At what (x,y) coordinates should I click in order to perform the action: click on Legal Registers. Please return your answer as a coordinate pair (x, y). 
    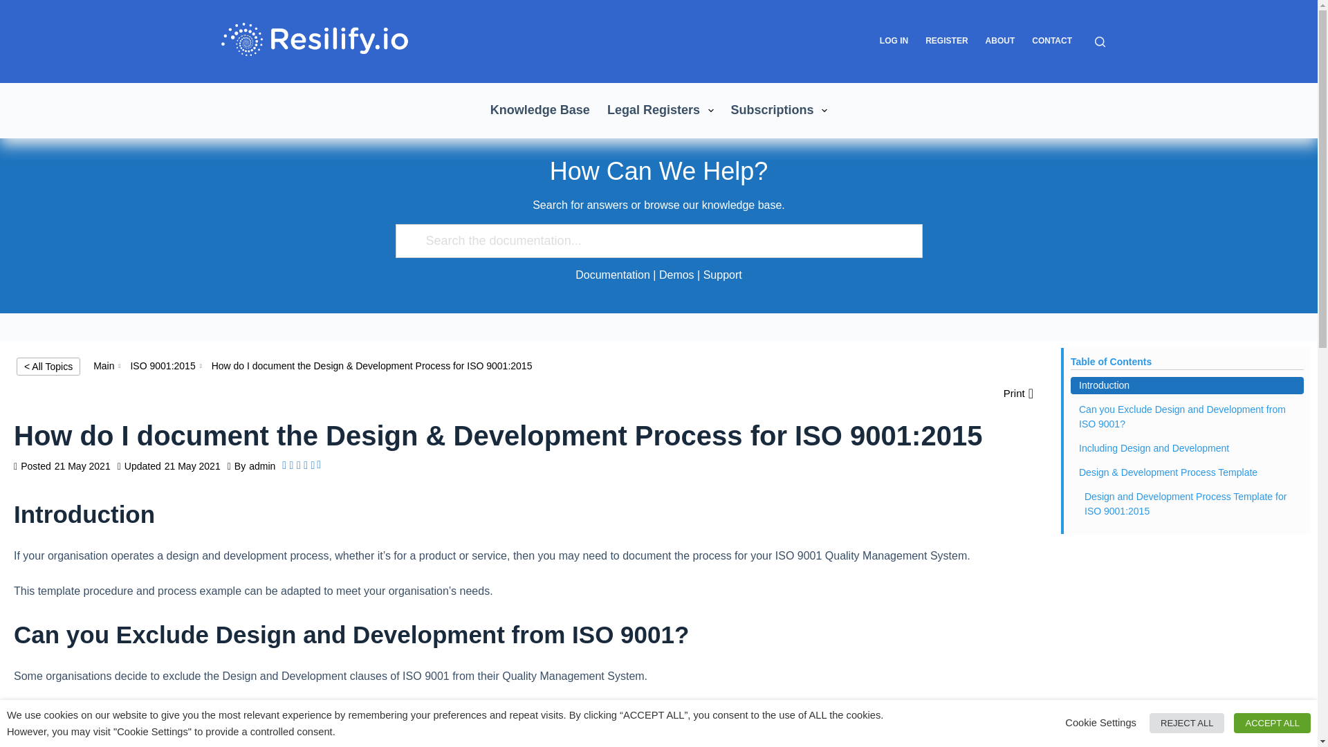
    Looking at the image, I should click on (660, 110).